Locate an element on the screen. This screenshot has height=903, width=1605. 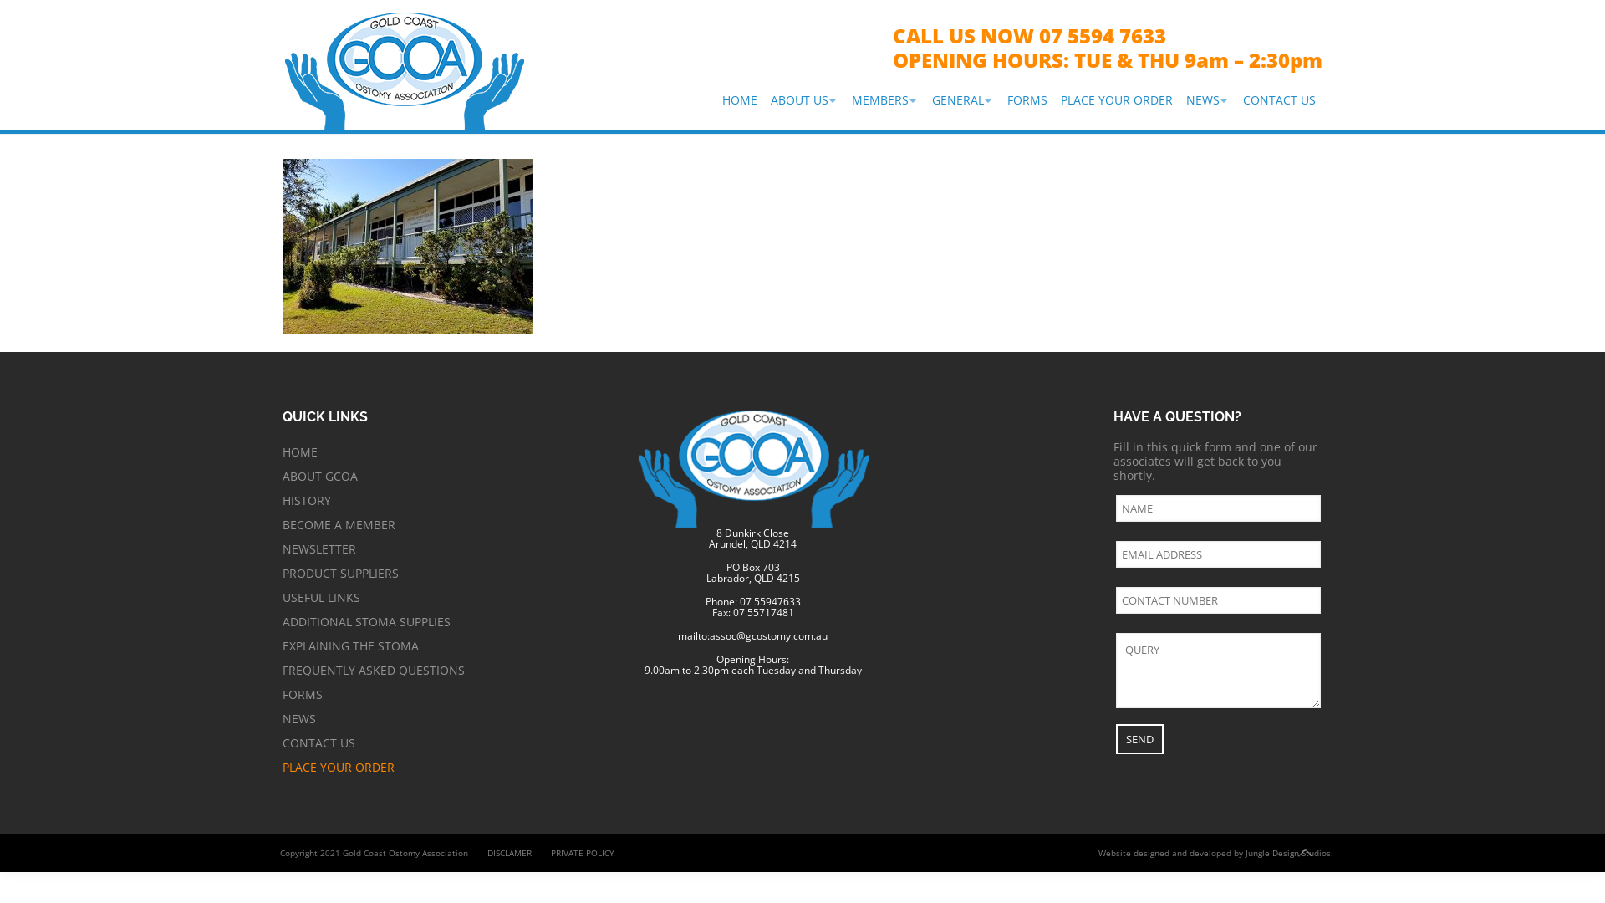
MEMBERS is located at coordinates (885, 100).